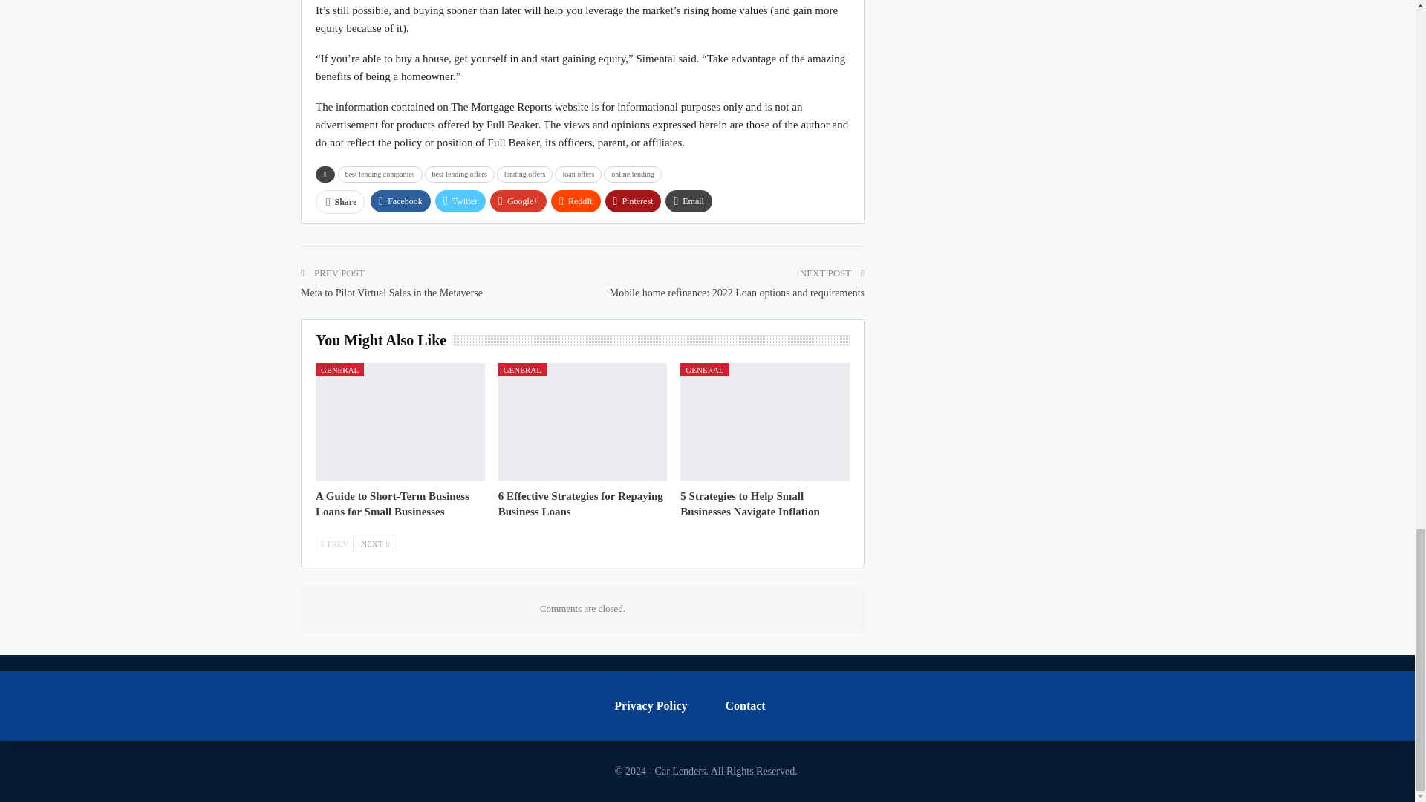  I want to click on Email, so click(688, 200).